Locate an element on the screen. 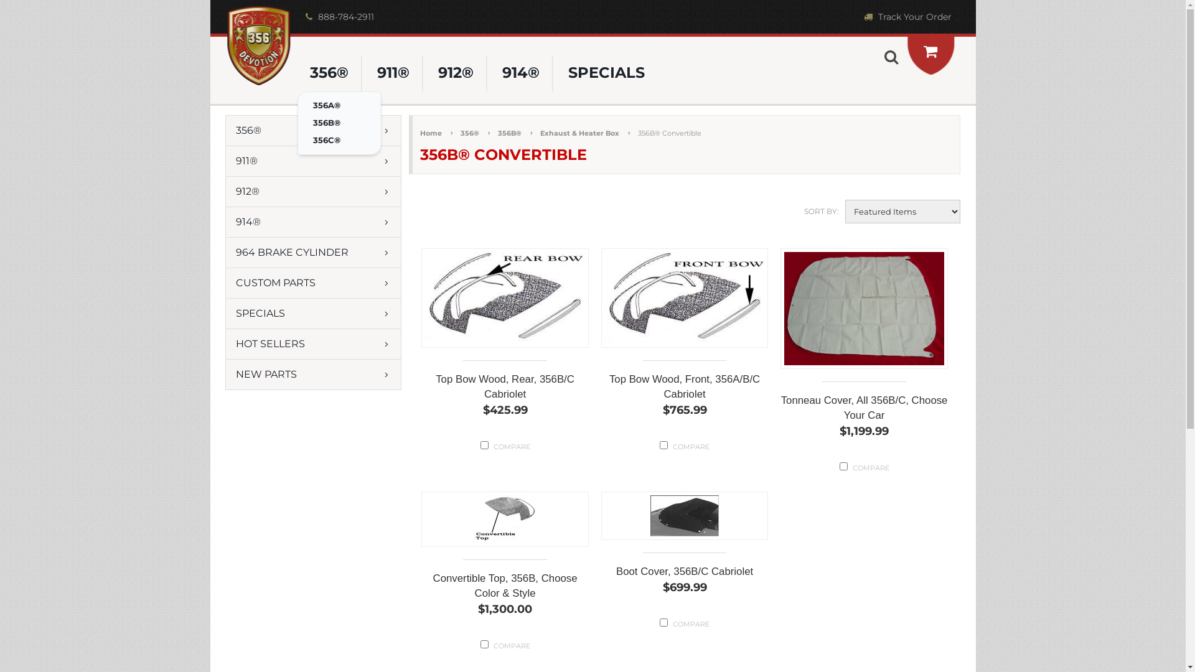  Top Bow Wood, Front, 356A/B/C Cabriolet is located at coordinates (685, 381).